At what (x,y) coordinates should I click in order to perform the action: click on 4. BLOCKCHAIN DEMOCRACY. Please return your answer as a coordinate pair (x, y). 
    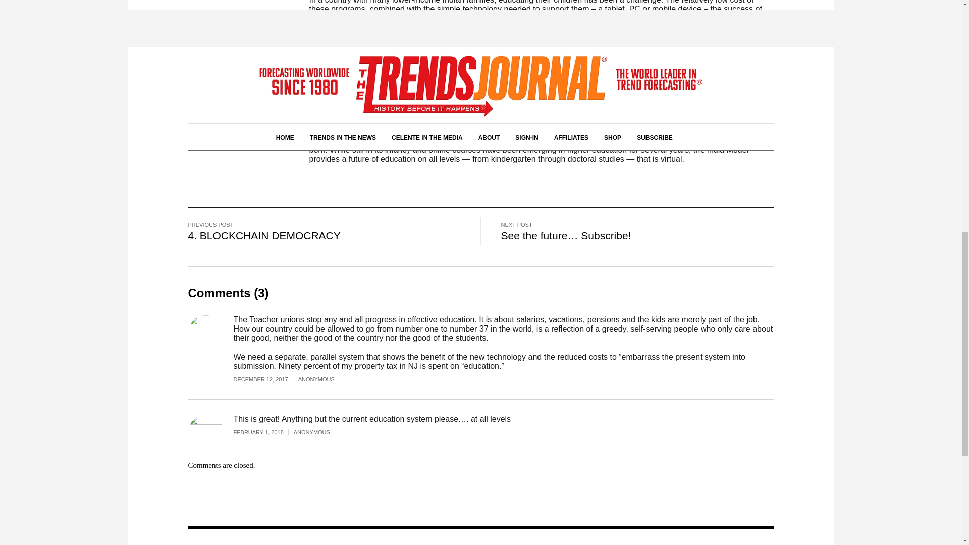
    Looking at the image, I should click on (263, 235).